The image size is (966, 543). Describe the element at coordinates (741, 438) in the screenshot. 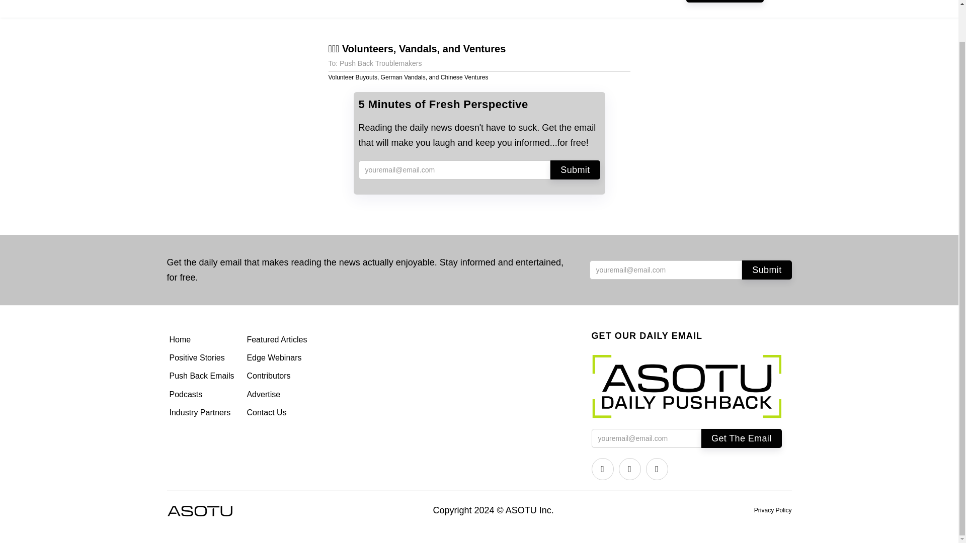

I see `Get The Email` at that location.